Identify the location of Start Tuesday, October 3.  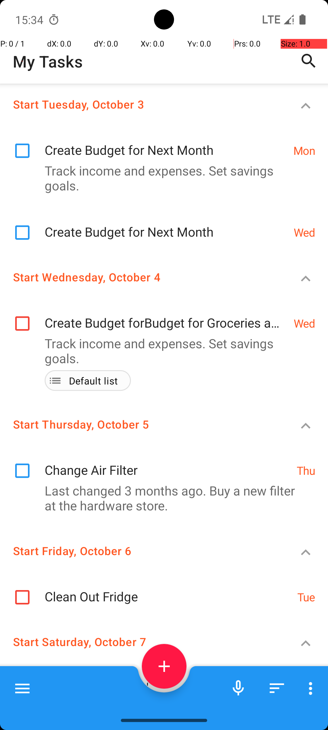
(142, 104).